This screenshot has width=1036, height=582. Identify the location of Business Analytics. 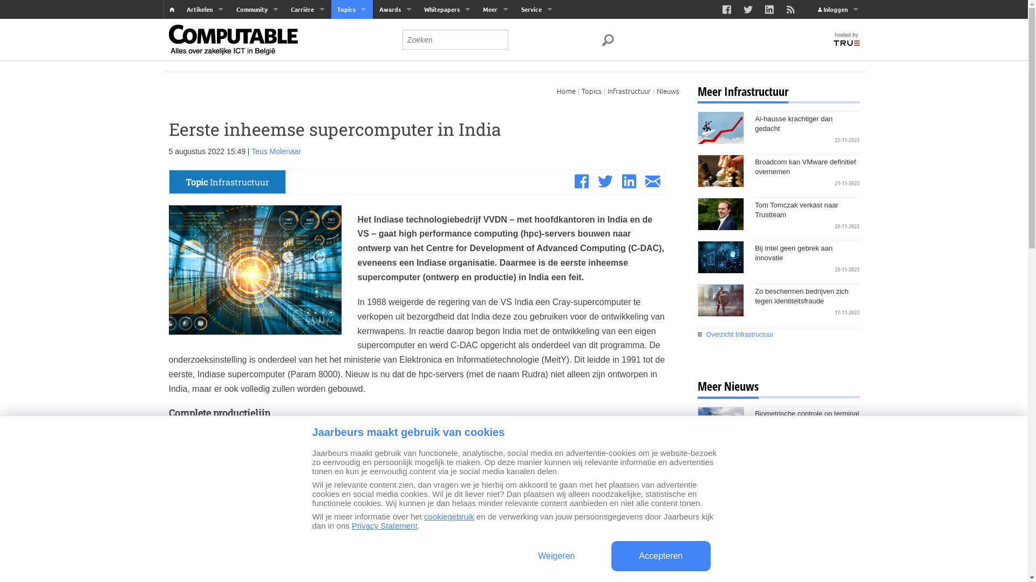
(352, 145).